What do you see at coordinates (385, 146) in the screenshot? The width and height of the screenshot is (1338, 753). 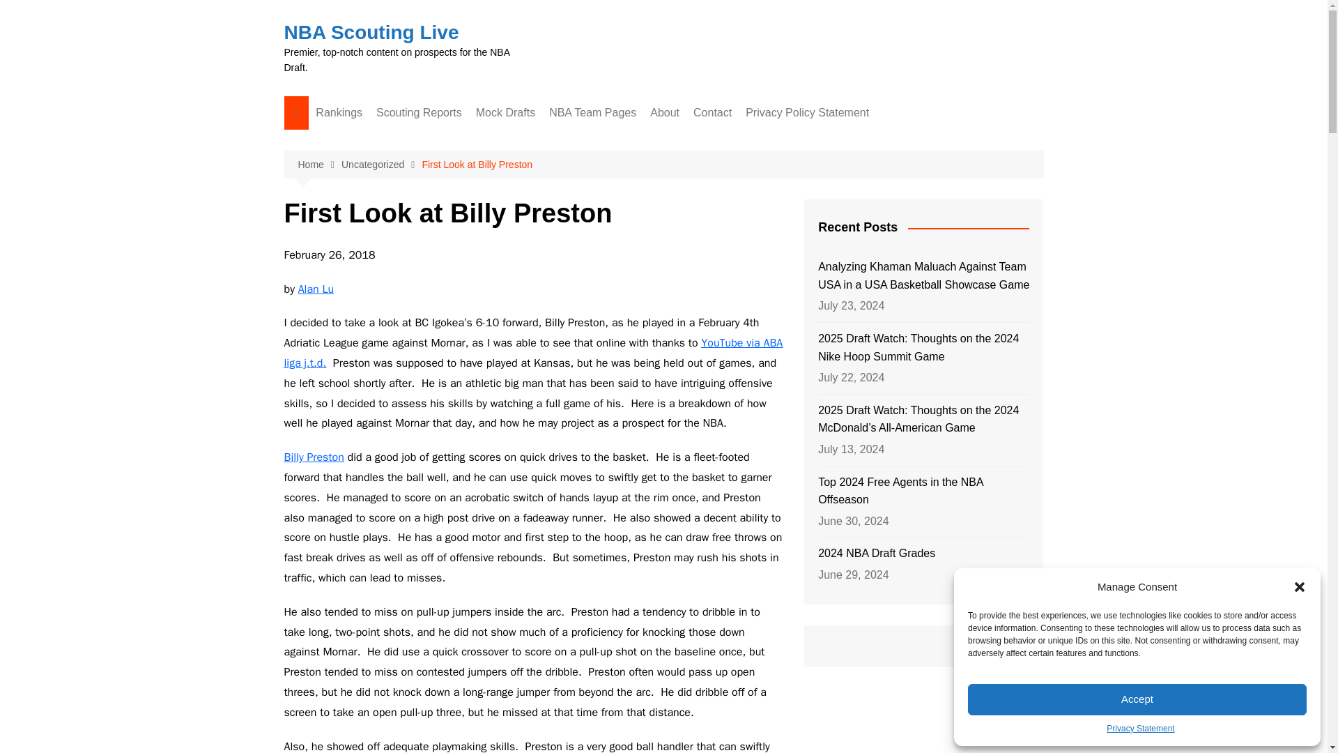 I see `2024 Top 100 Prospect Rankings` at bounding box center [385, 146].